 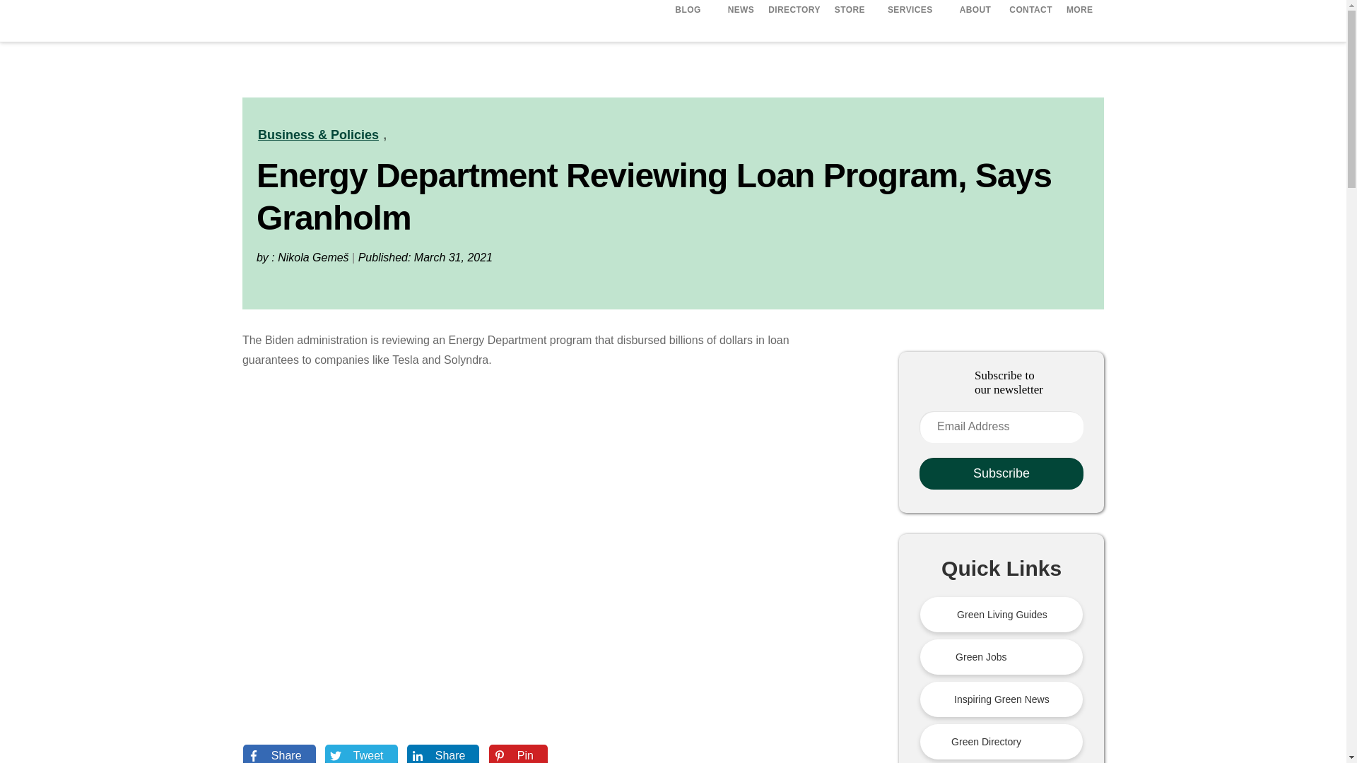 What do you see at coordinates (690, 10) in the screenshot?
I see `BLOG` at bounding box center [690, 10].